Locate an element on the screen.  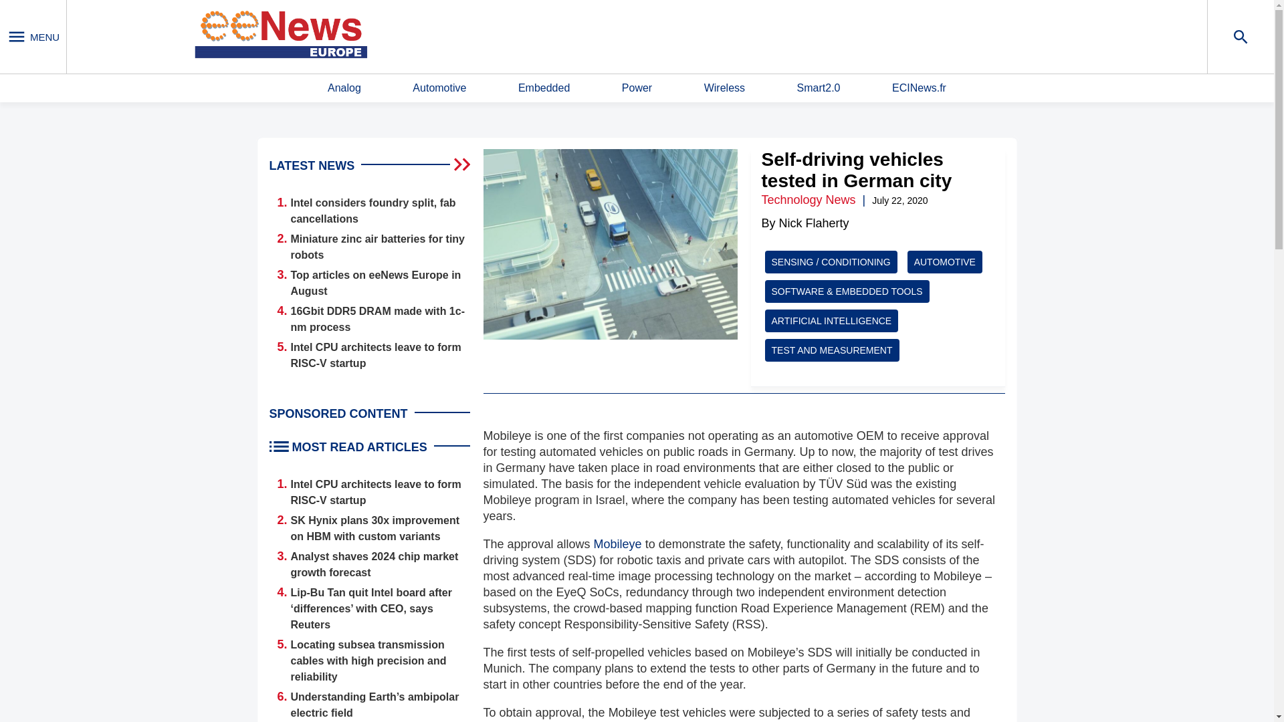
Automotive is located at coordinates (439, 88).